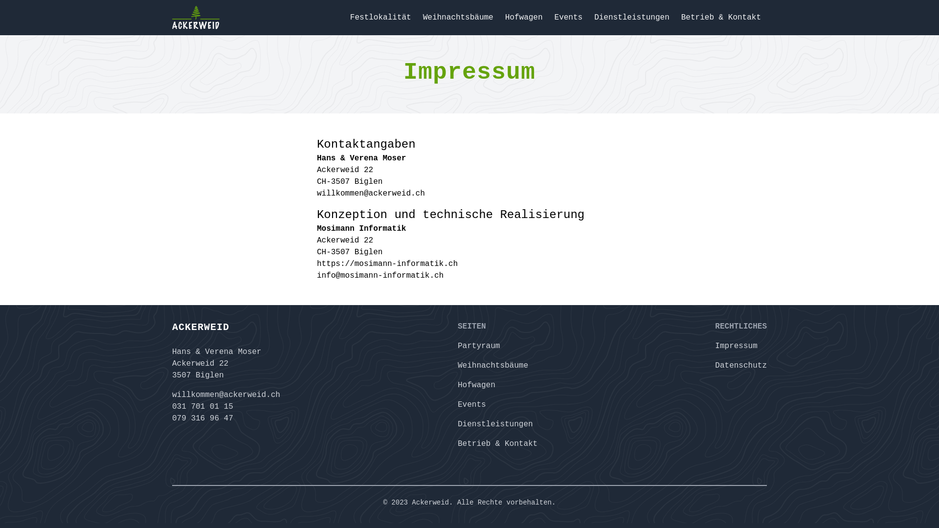 This screenshot has width=939, height=528. I want to click on https://mosimann-informatik.ch, so click(387, 264).